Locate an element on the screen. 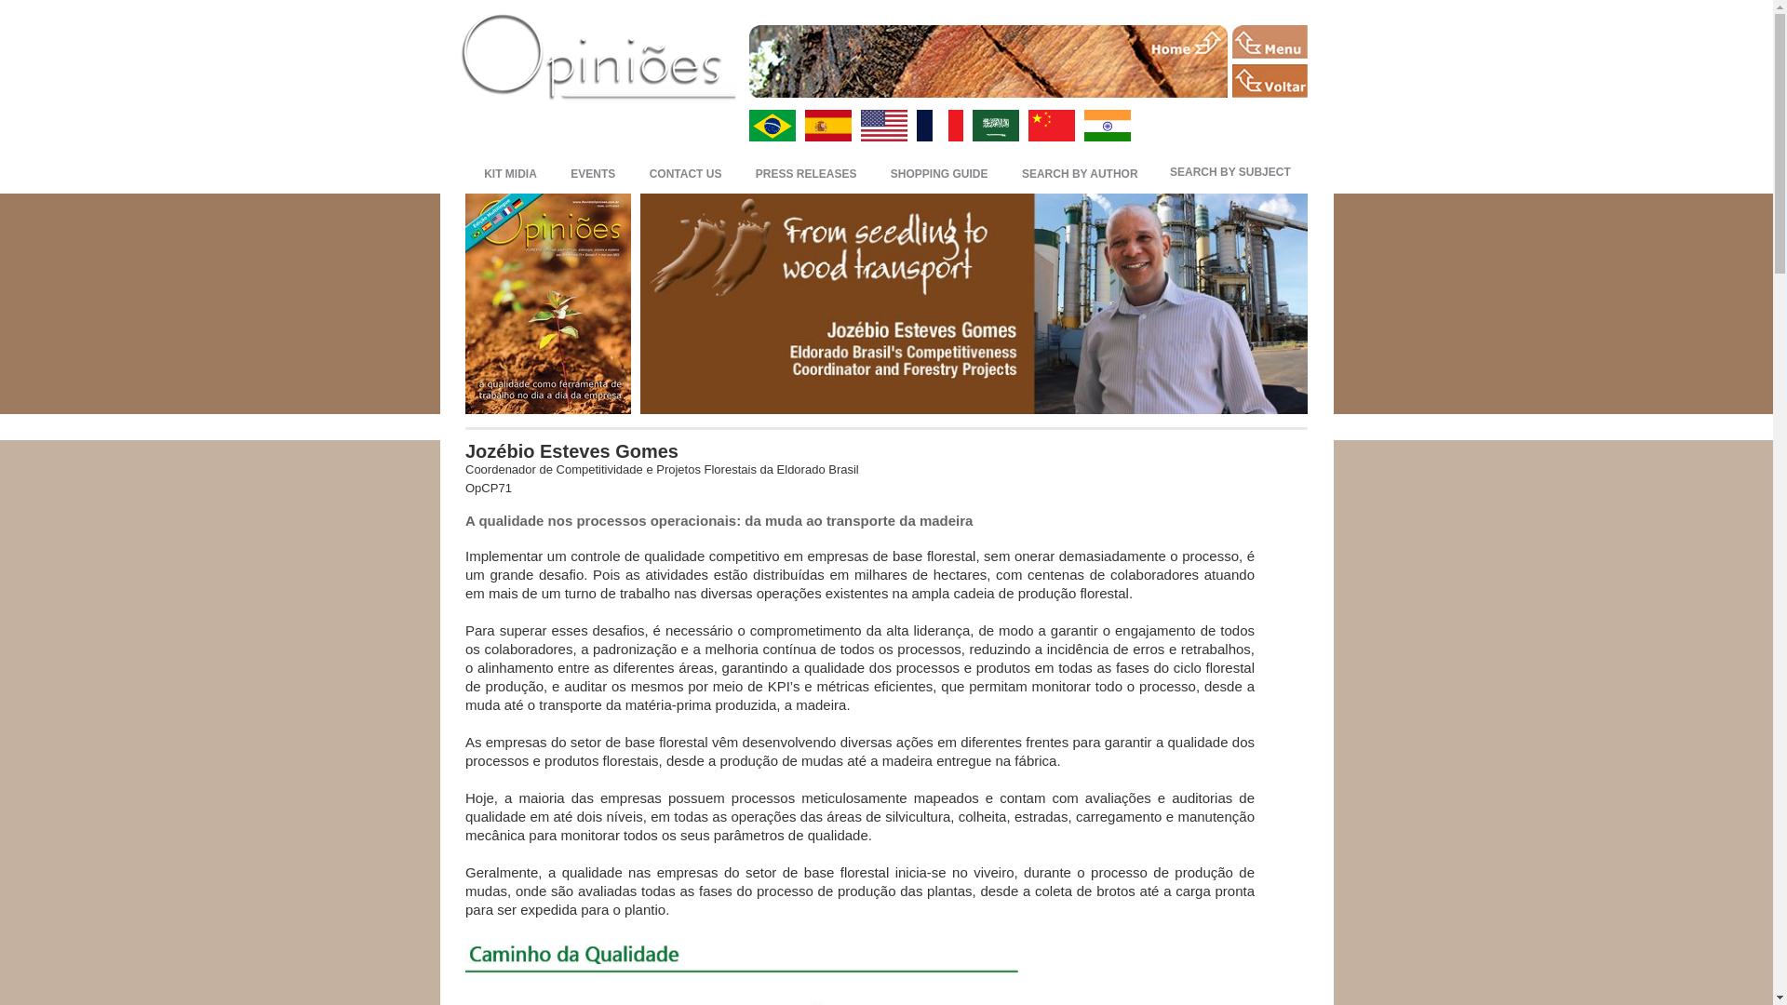 Image resolution: width=1787 pixels, height=1005 pixels. ES is located at coordinates (826, 125).